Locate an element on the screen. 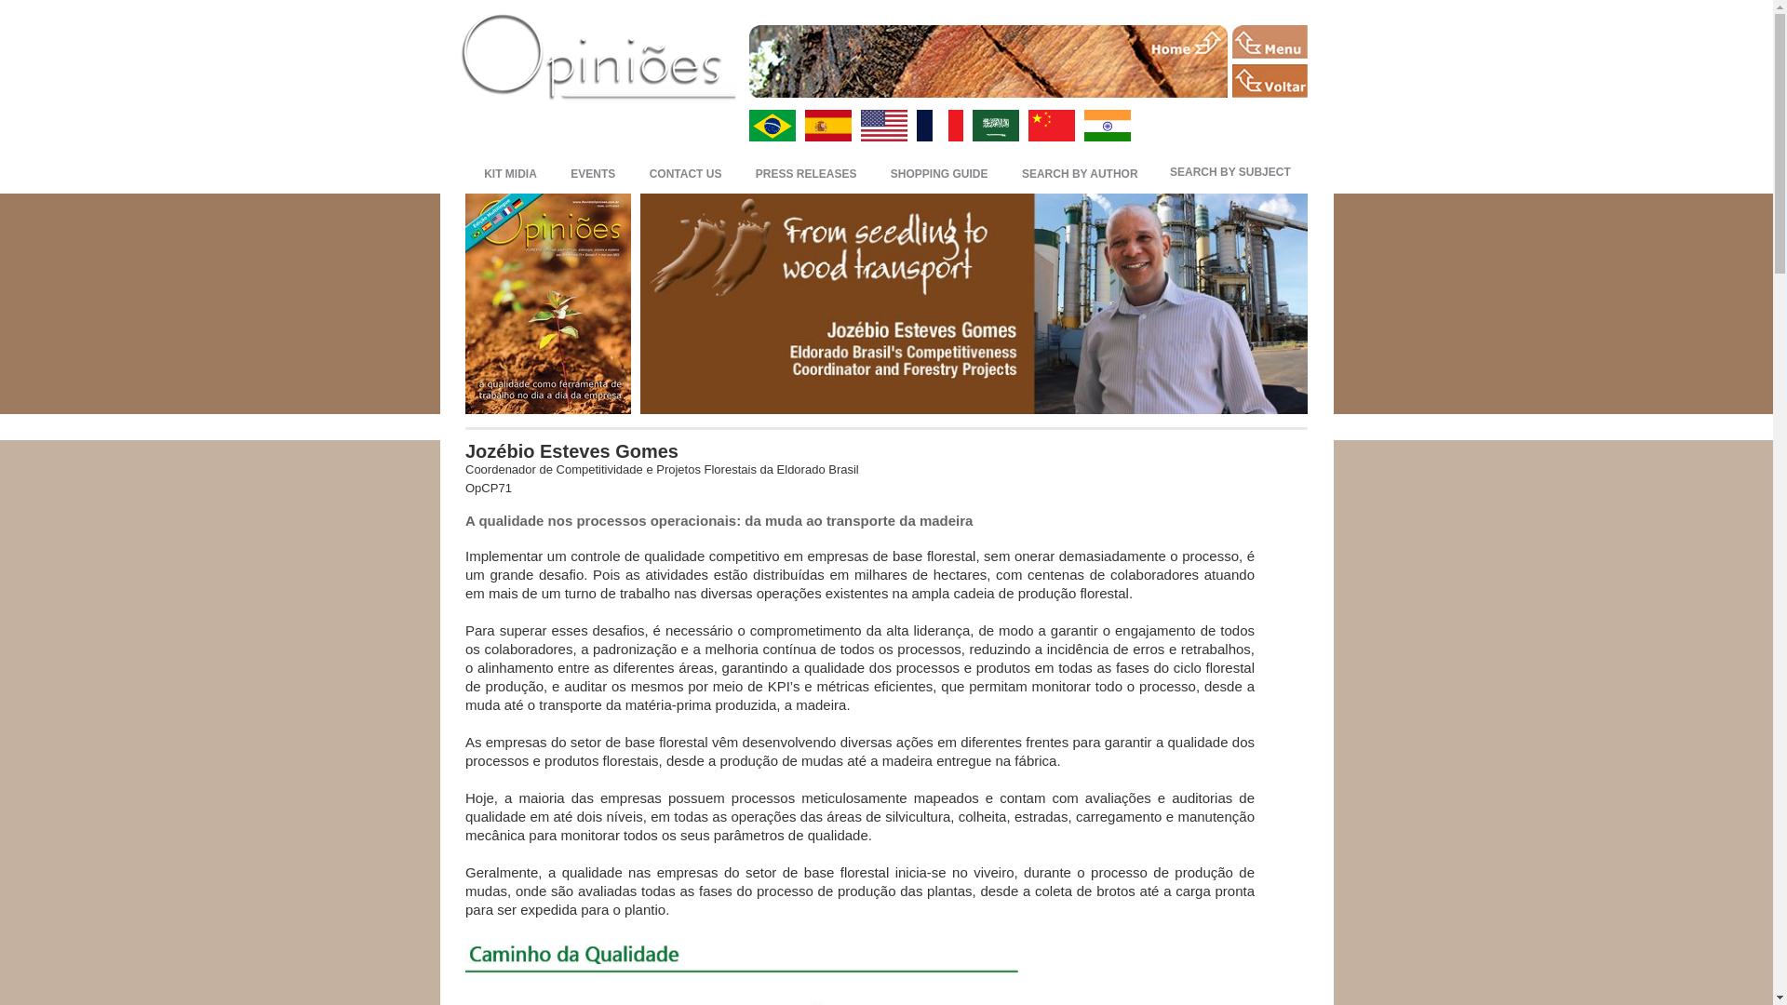 Image resolution: width=1787 pixels, height=1005 pixels. ES is located at coordinates (826, 125).